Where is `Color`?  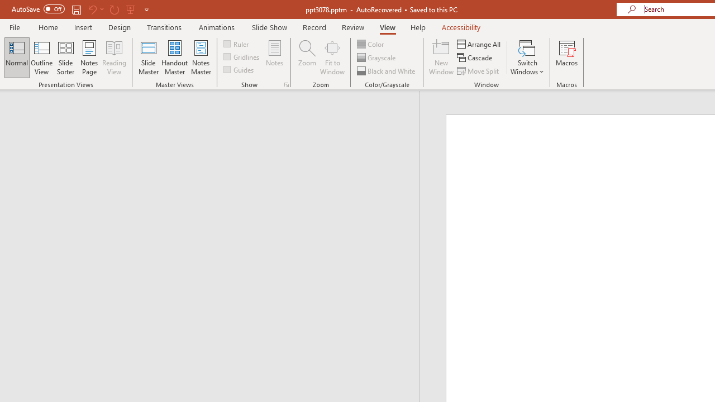 Color is located at coordinates (371, 44).